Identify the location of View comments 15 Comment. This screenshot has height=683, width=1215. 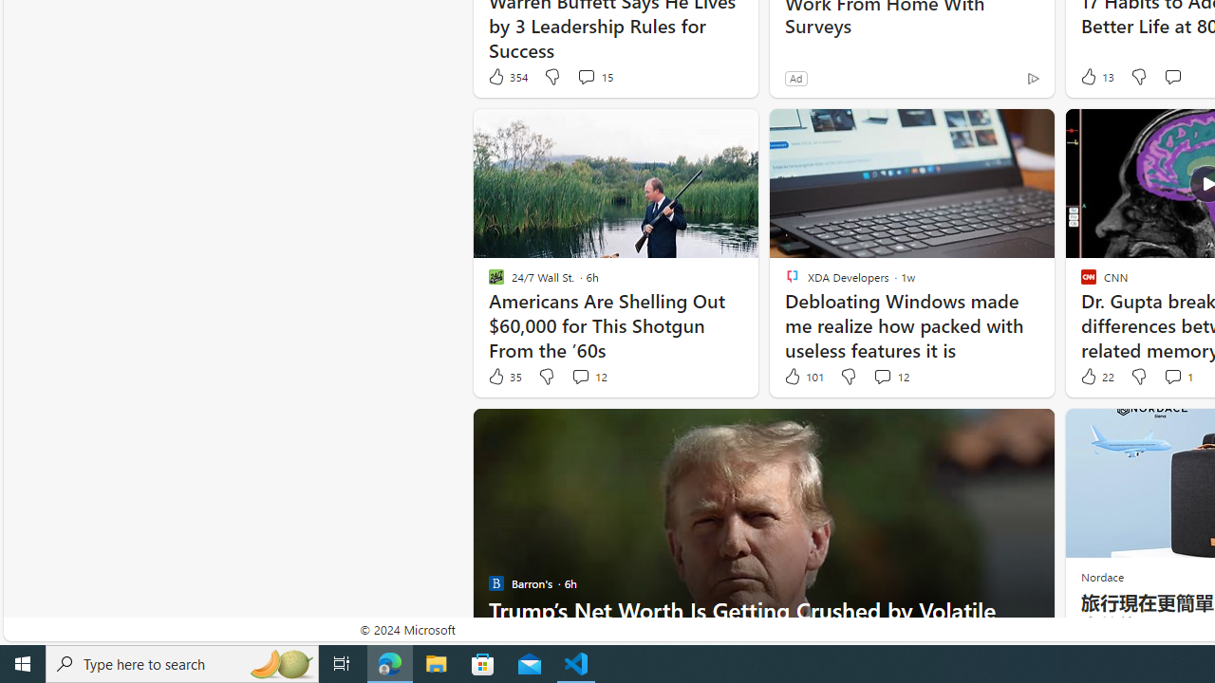
(586, 76).